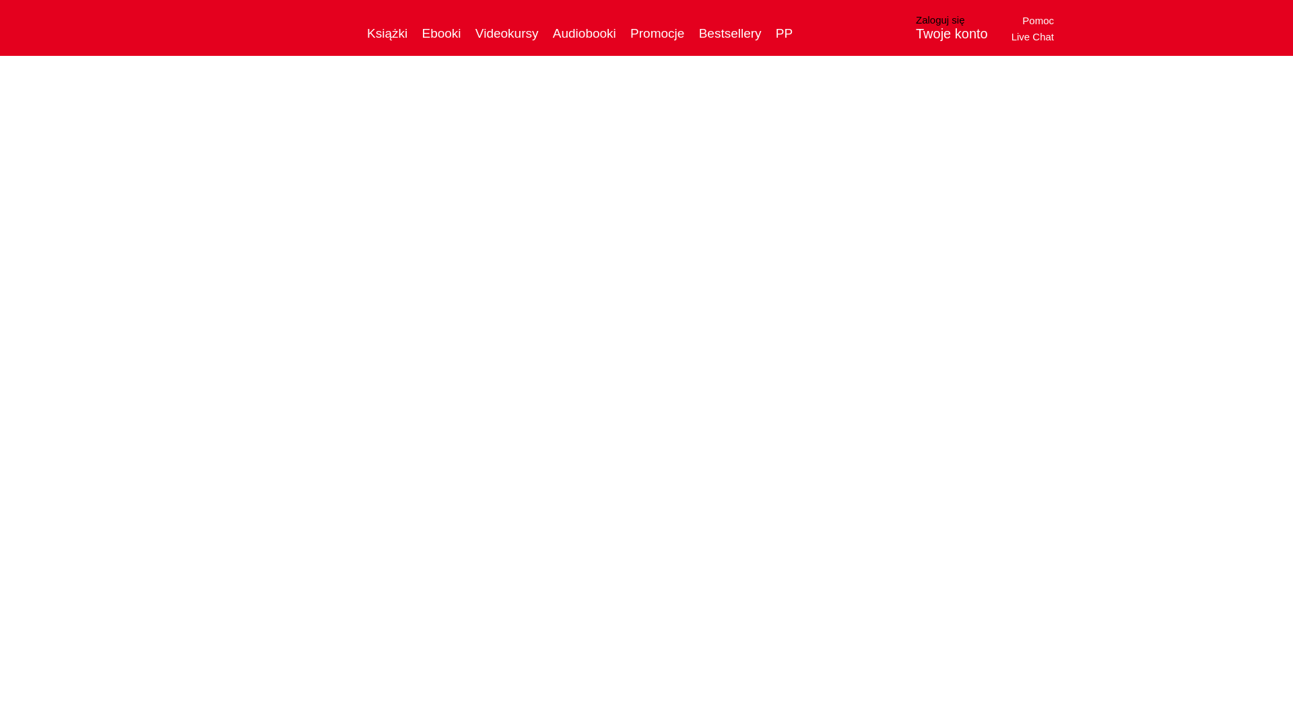  I want to click on Videokursy, so click(507, 33).